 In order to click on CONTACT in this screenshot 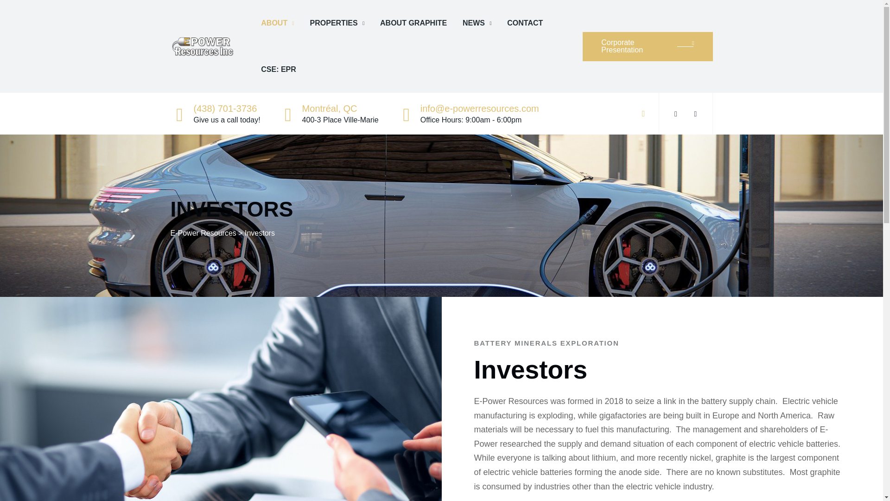, I will do `click(525, 23)`.